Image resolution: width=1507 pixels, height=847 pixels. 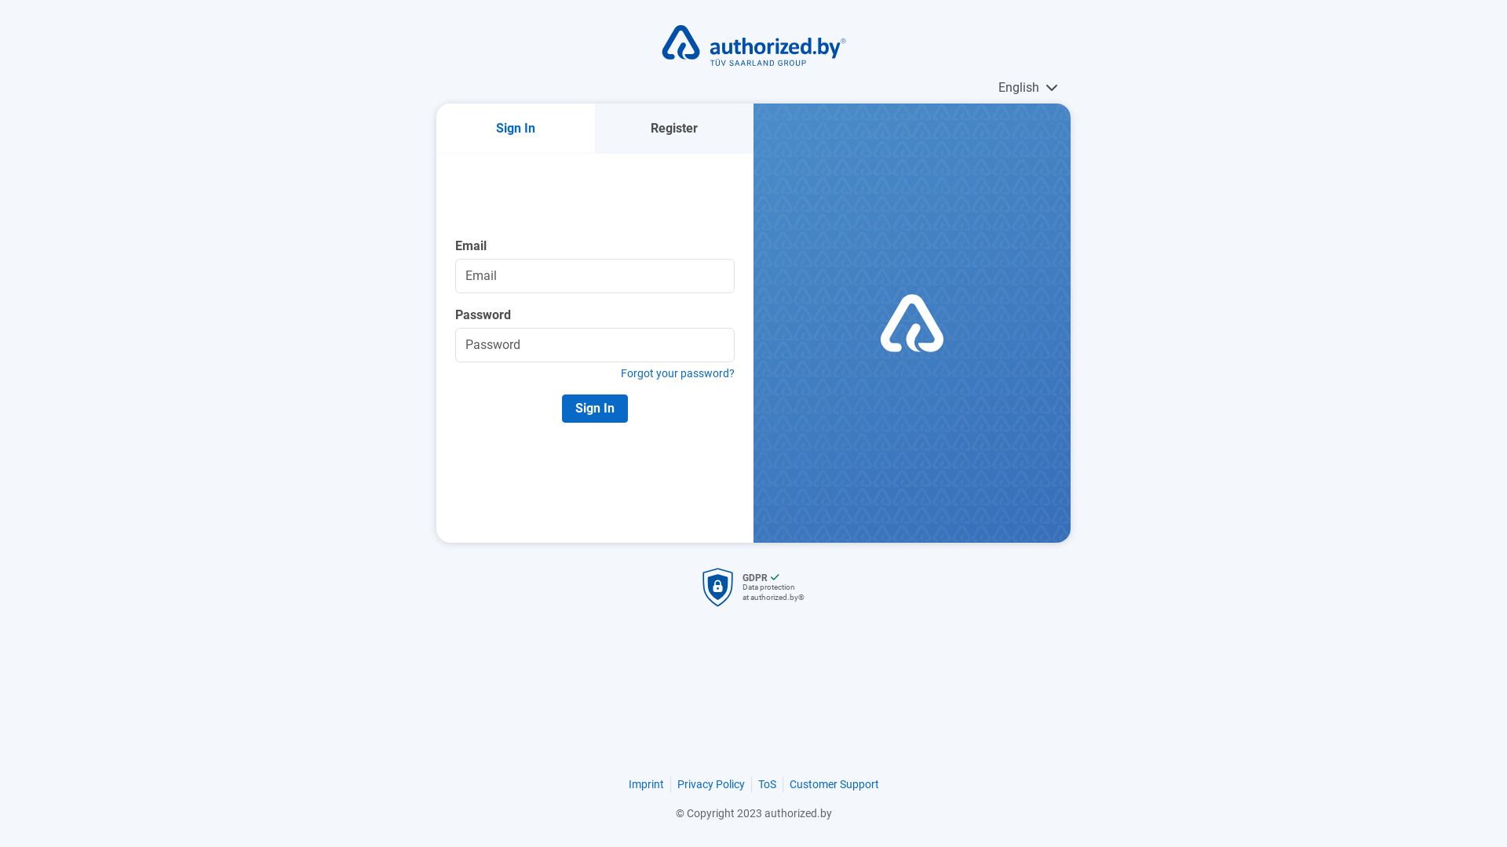 What do you see at coordinates (674, 129) in the screenshot?
I see `Register` at bounding box center [674, 129].